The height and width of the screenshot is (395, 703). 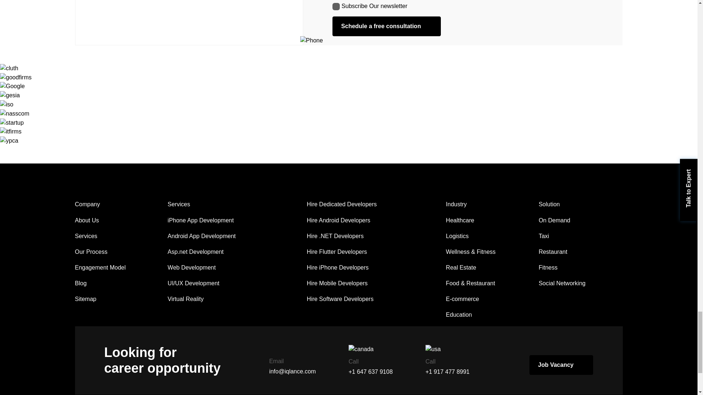 What do you see at coordinates (387, 26) in the screenshot?
I see `Schedule a free consultation` at bounding box center [387, 26].